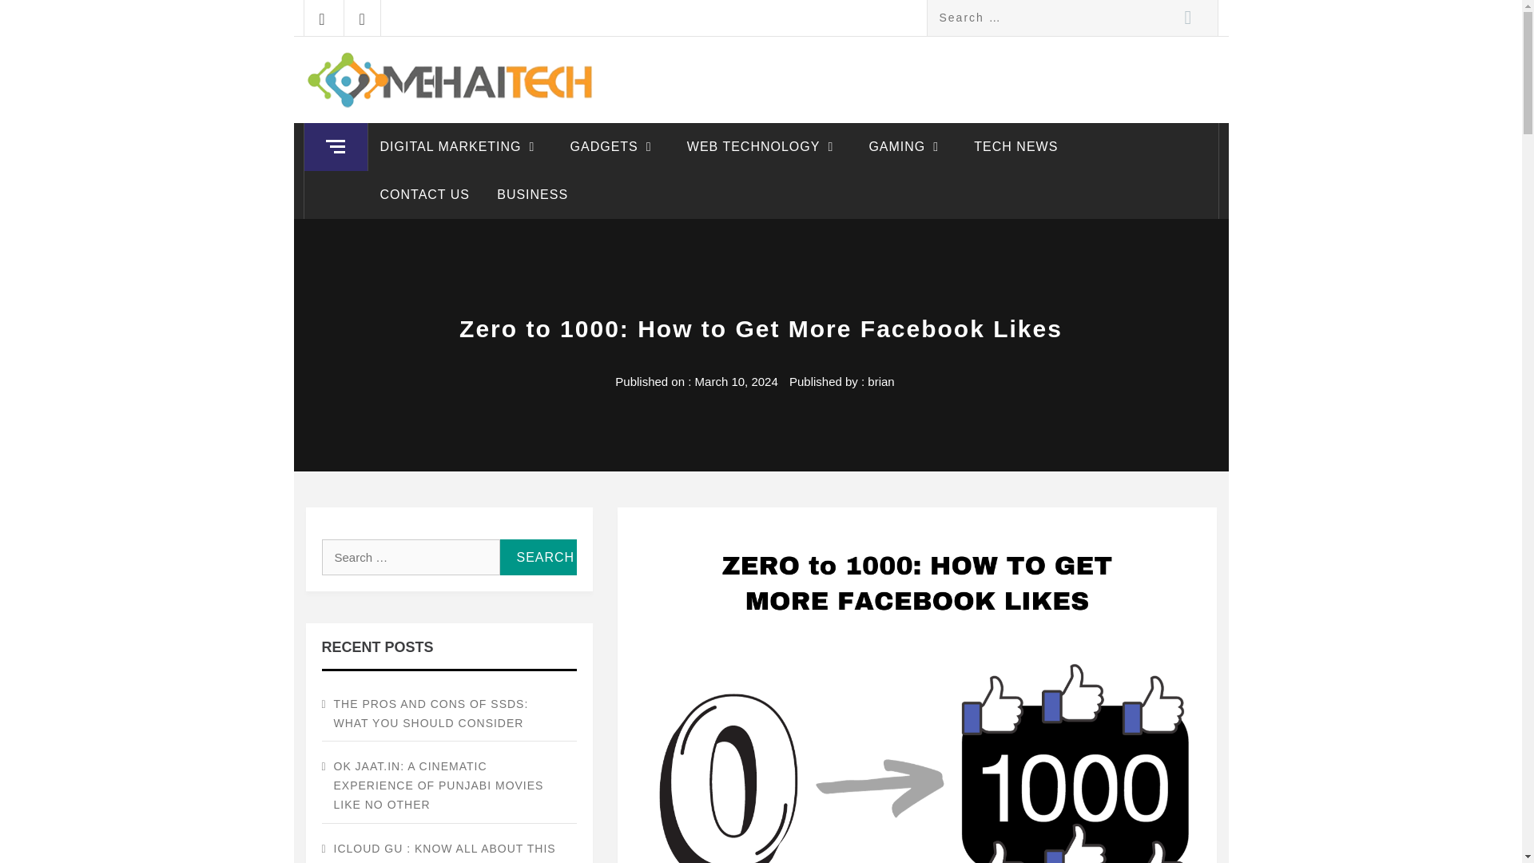 The width and height of the screenshot is (1534, 863). What do you see at coordinates (736, 381) in the screenshot?
I see `March 10, 2024` at bounding box center [736, 381].